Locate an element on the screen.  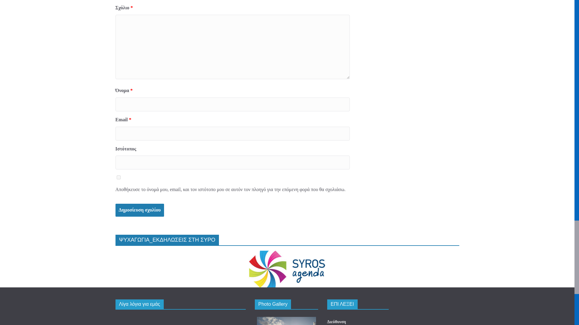
yes is located at coordinates (118, 178).